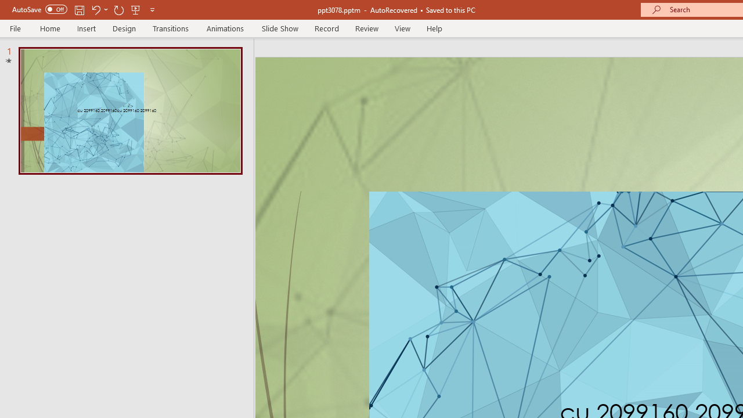  I want to click on Undo, so click(95, 9).